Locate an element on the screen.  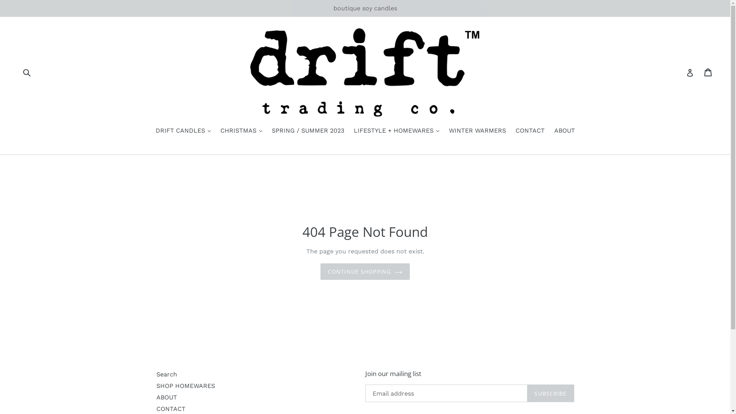
ABOUT is located at coordinates (167, 397).